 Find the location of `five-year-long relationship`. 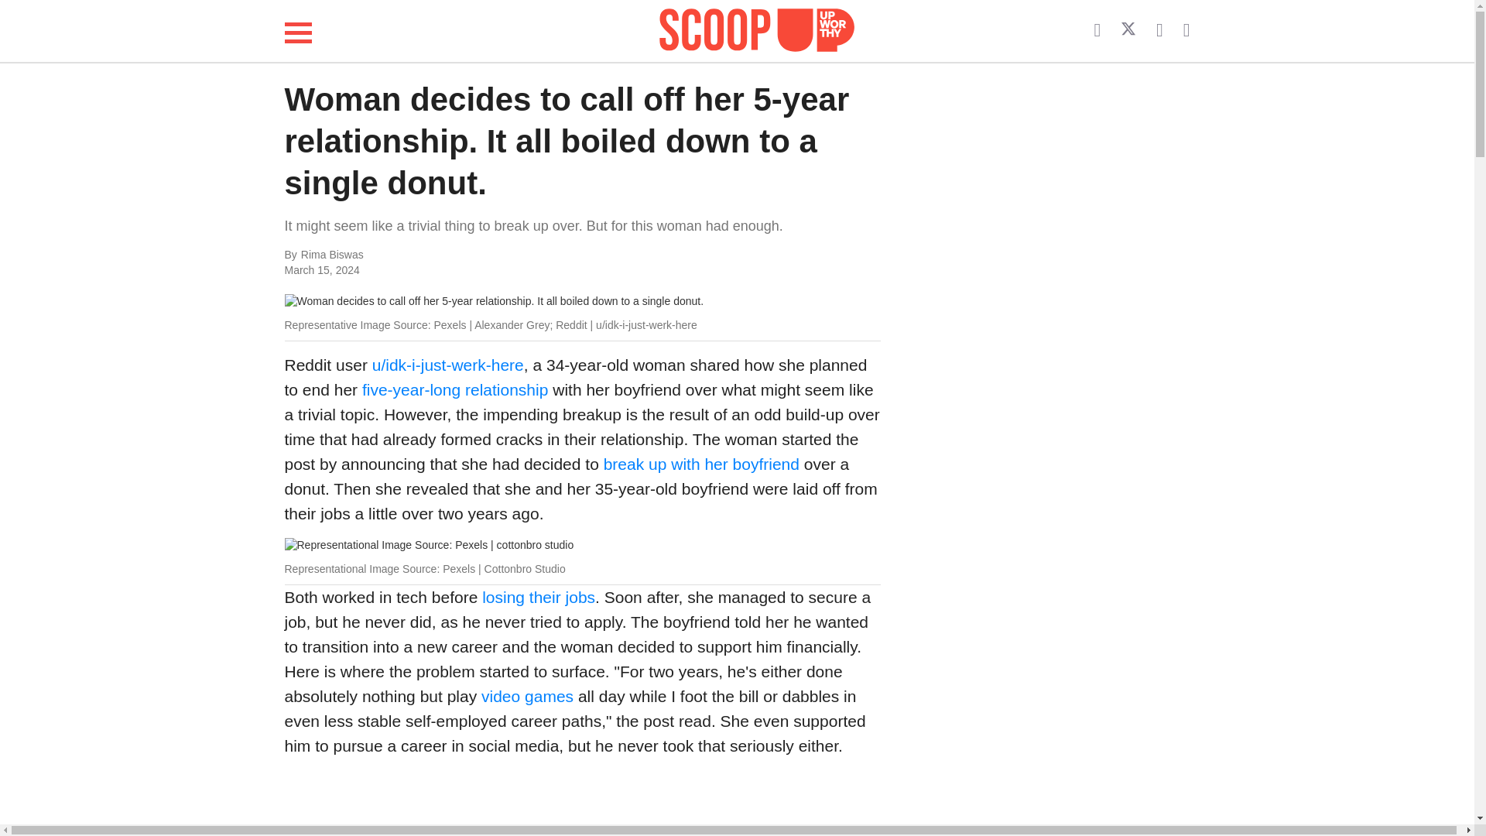

five-year-long relationship is located at coordinates (455, 390).